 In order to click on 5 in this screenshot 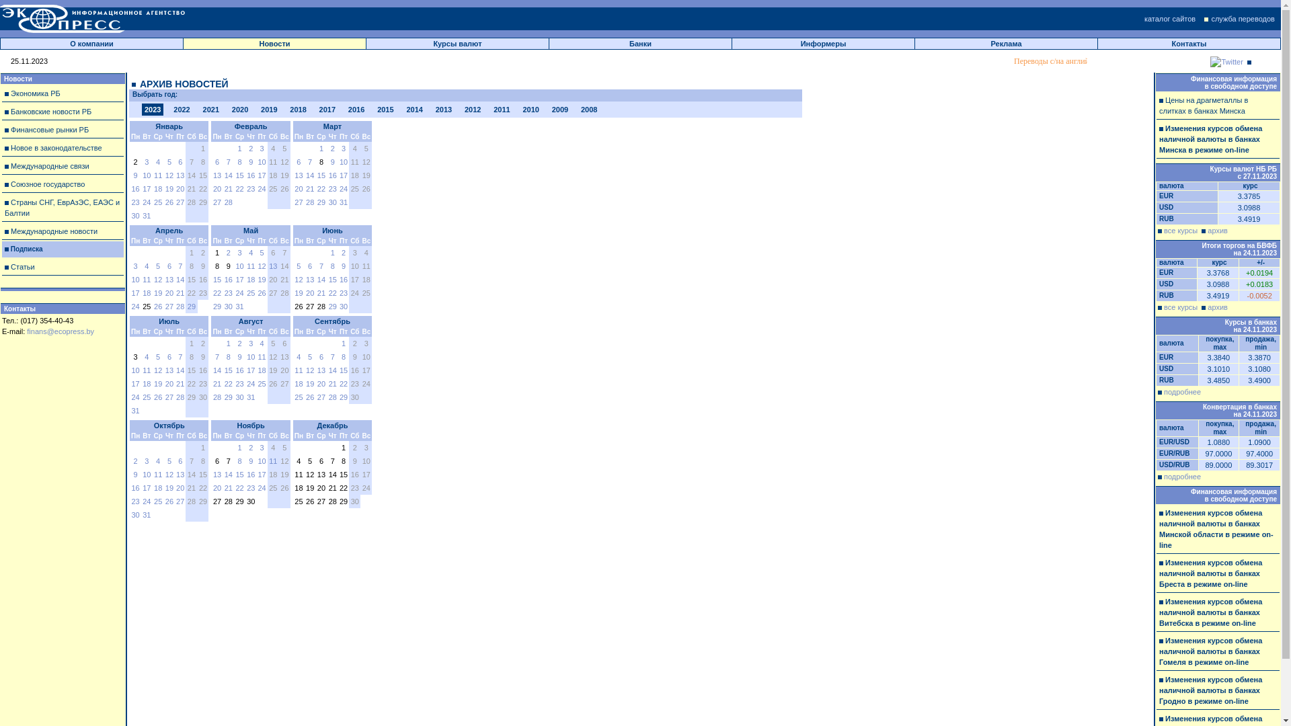, I will do `click(299, 266)`.